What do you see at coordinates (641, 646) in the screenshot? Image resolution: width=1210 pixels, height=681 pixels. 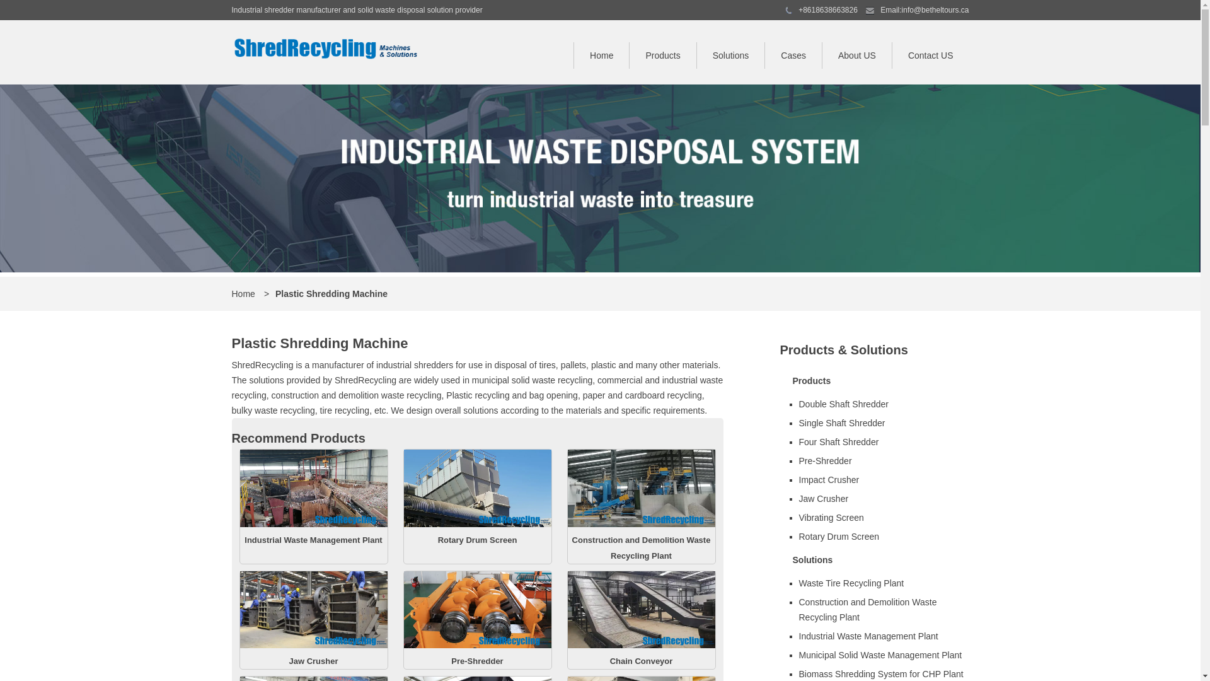 I see `Chain Conveyor, Metallic Plates Conveyor` at bounding box center [641, 646].